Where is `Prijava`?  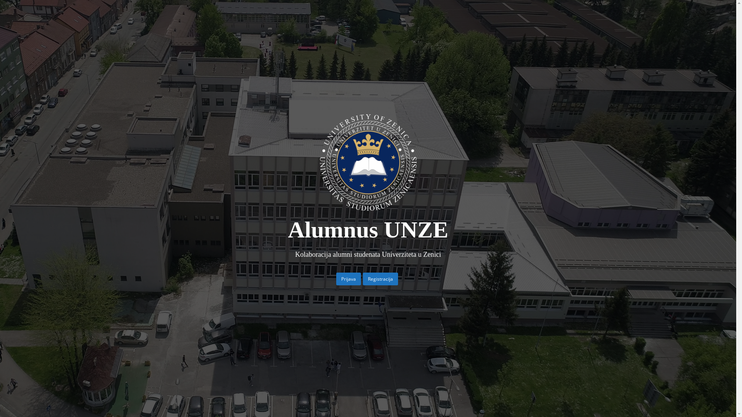
Prijava is located at coordinates (349, 279).